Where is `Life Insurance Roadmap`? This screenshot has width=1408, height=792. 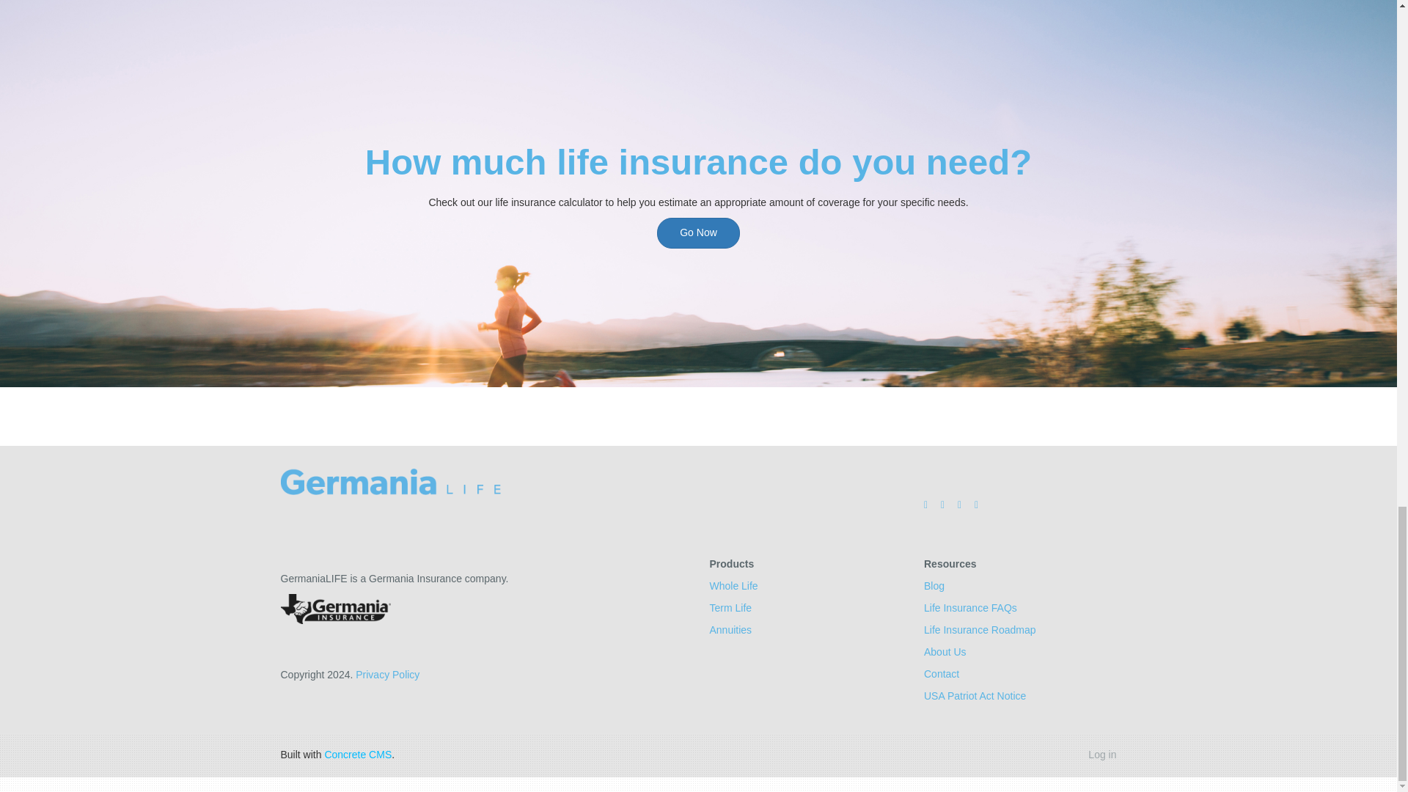
Life Insurance Roadmap is located at coordinates (980, 630).